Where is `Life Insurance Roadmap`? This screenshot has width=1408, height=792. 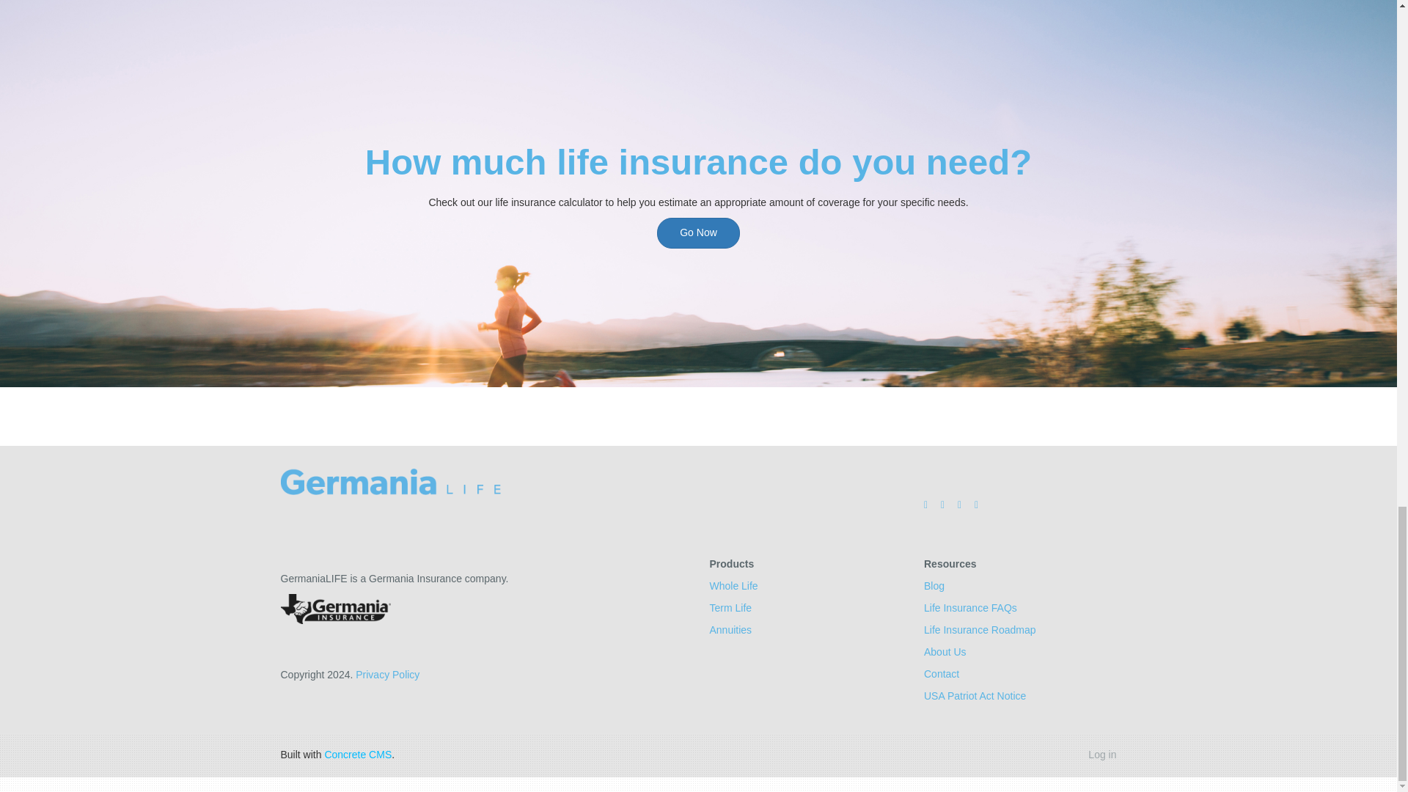
Life Insurance Roadmap is located at coordinates (980, 630).